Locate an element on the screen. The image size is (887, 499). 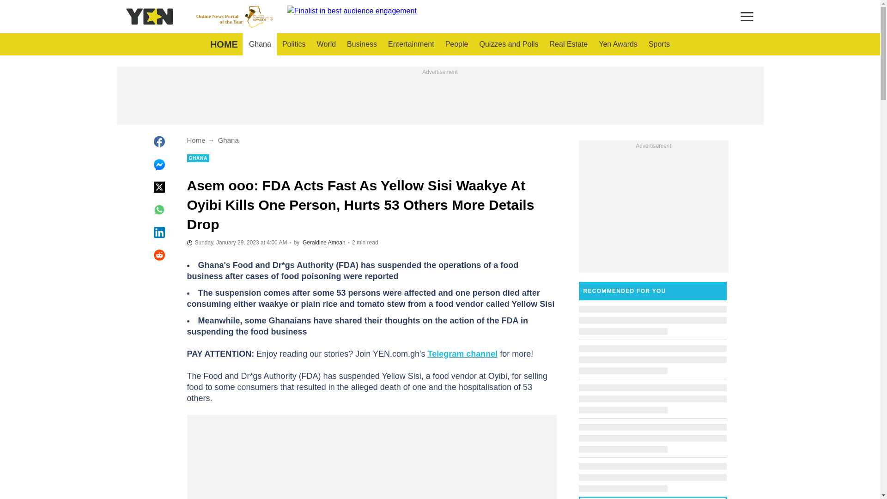
HOME is located at coordinates (224, 44).